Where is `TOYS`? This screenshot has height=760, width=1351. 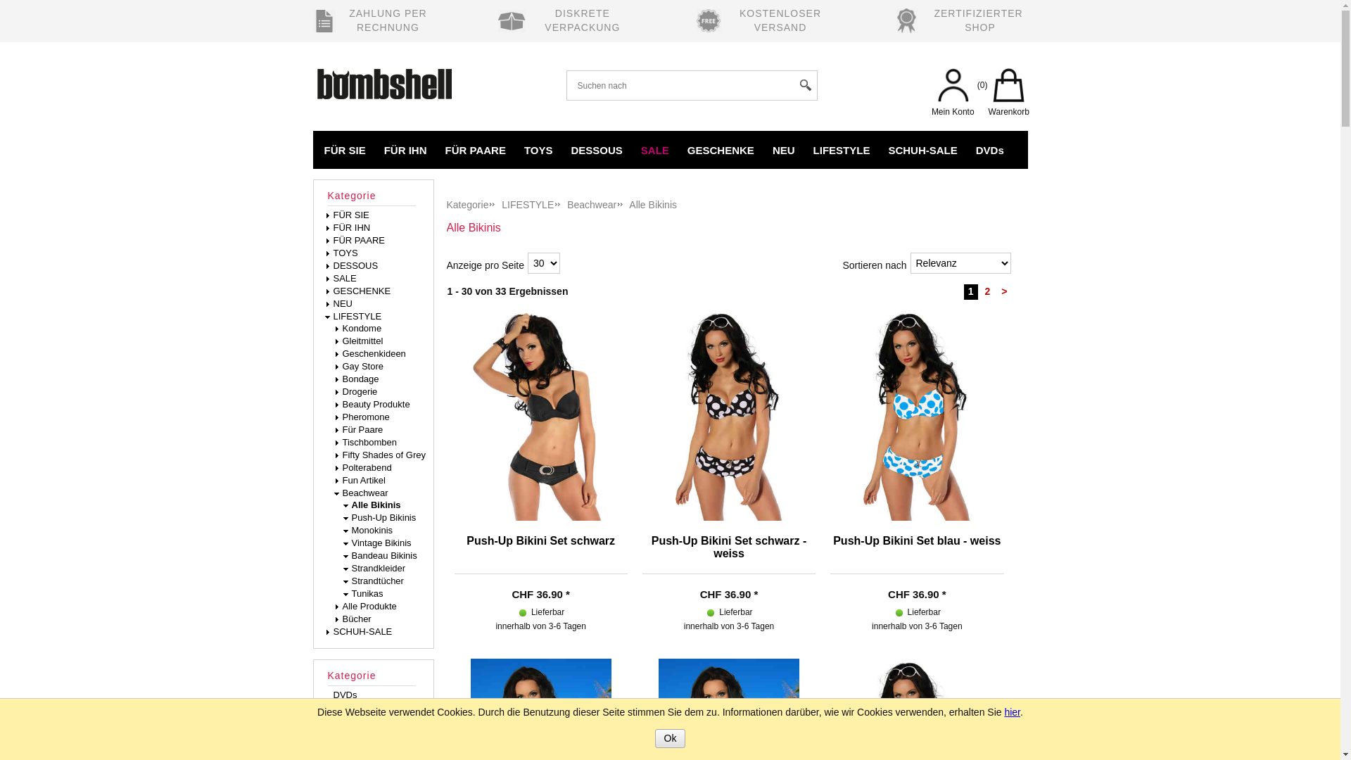 TOYS is located at coordinates (539, 149).